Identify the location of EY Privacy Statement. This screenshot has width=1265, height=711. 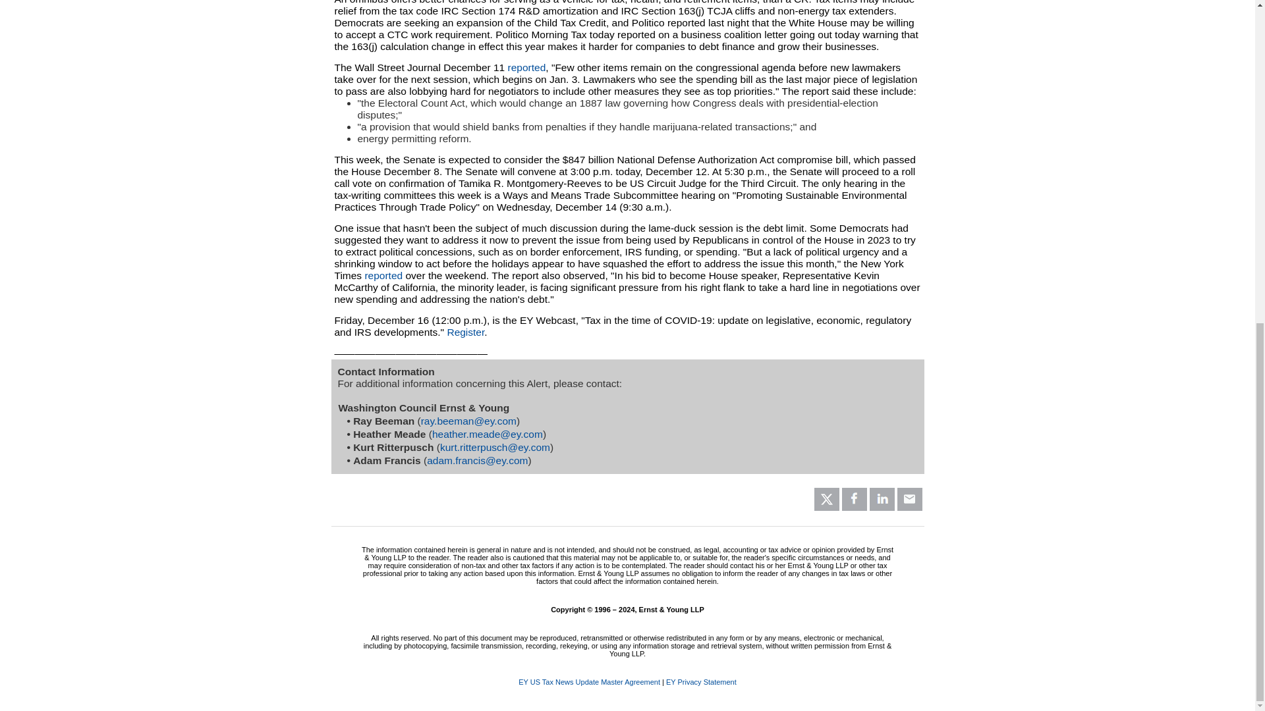
(701, 682).